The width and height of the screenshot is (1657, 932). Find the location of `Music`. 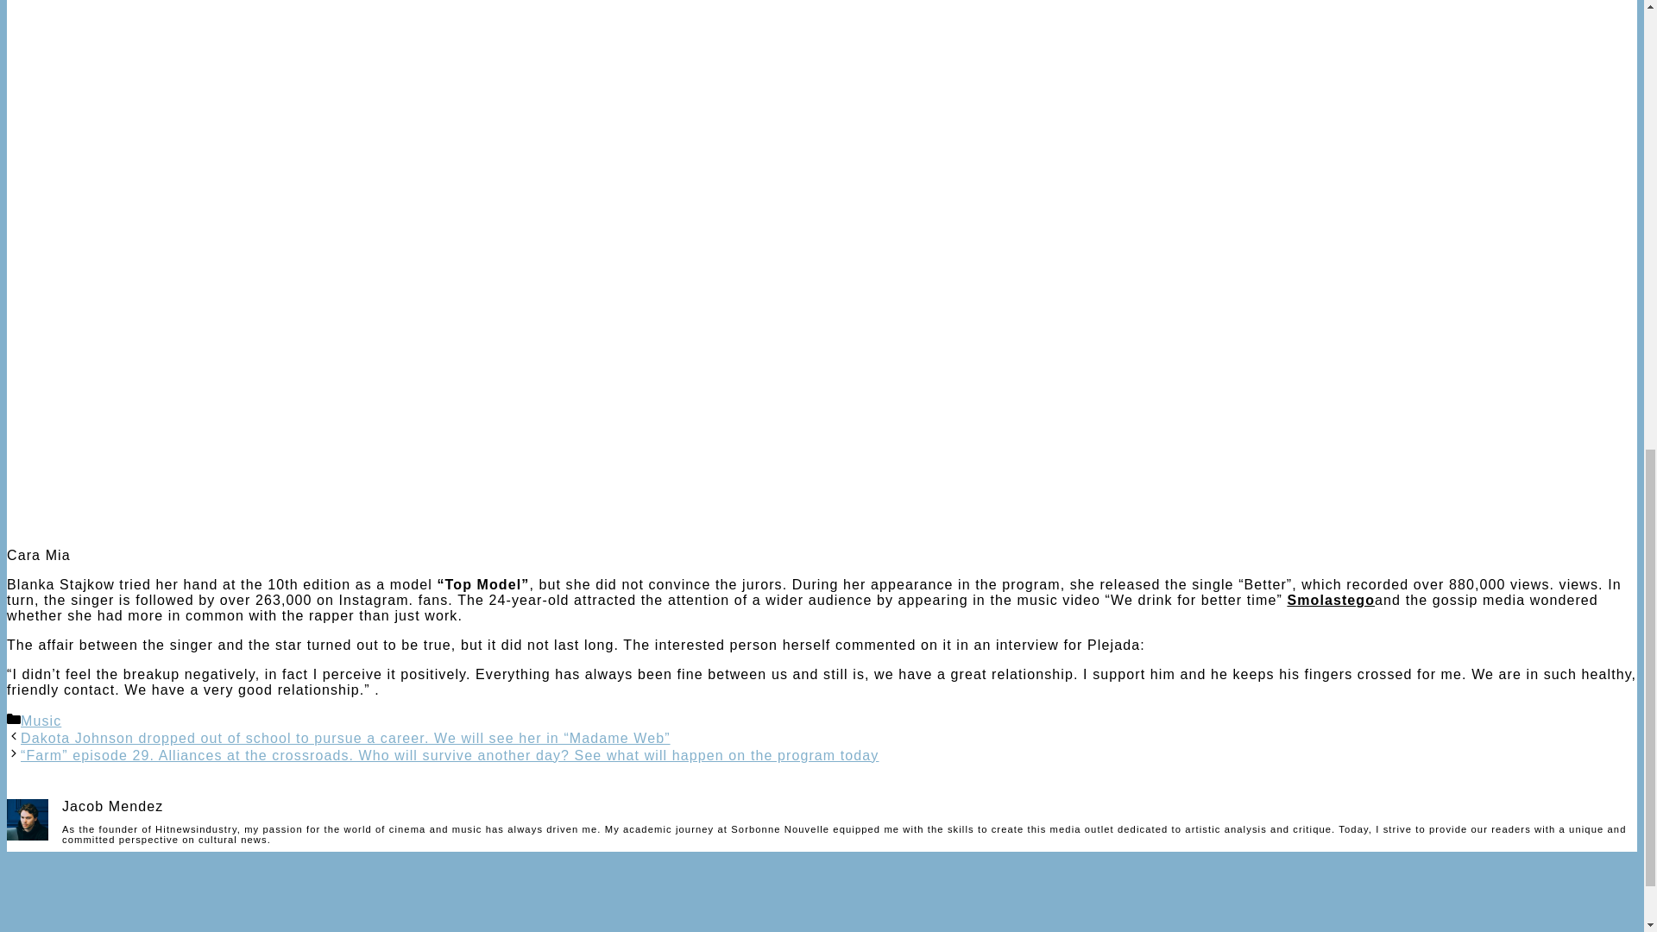

Music is located at coordinates (41, 721).